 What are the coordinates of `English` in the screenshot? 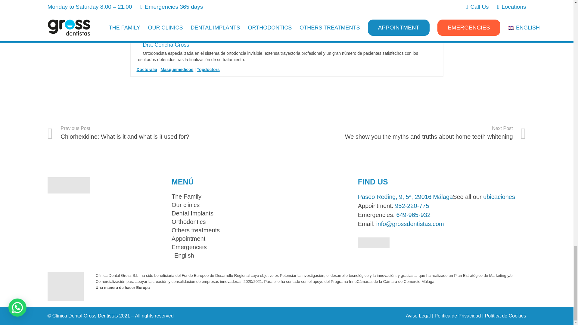 It's located at (183, 255).